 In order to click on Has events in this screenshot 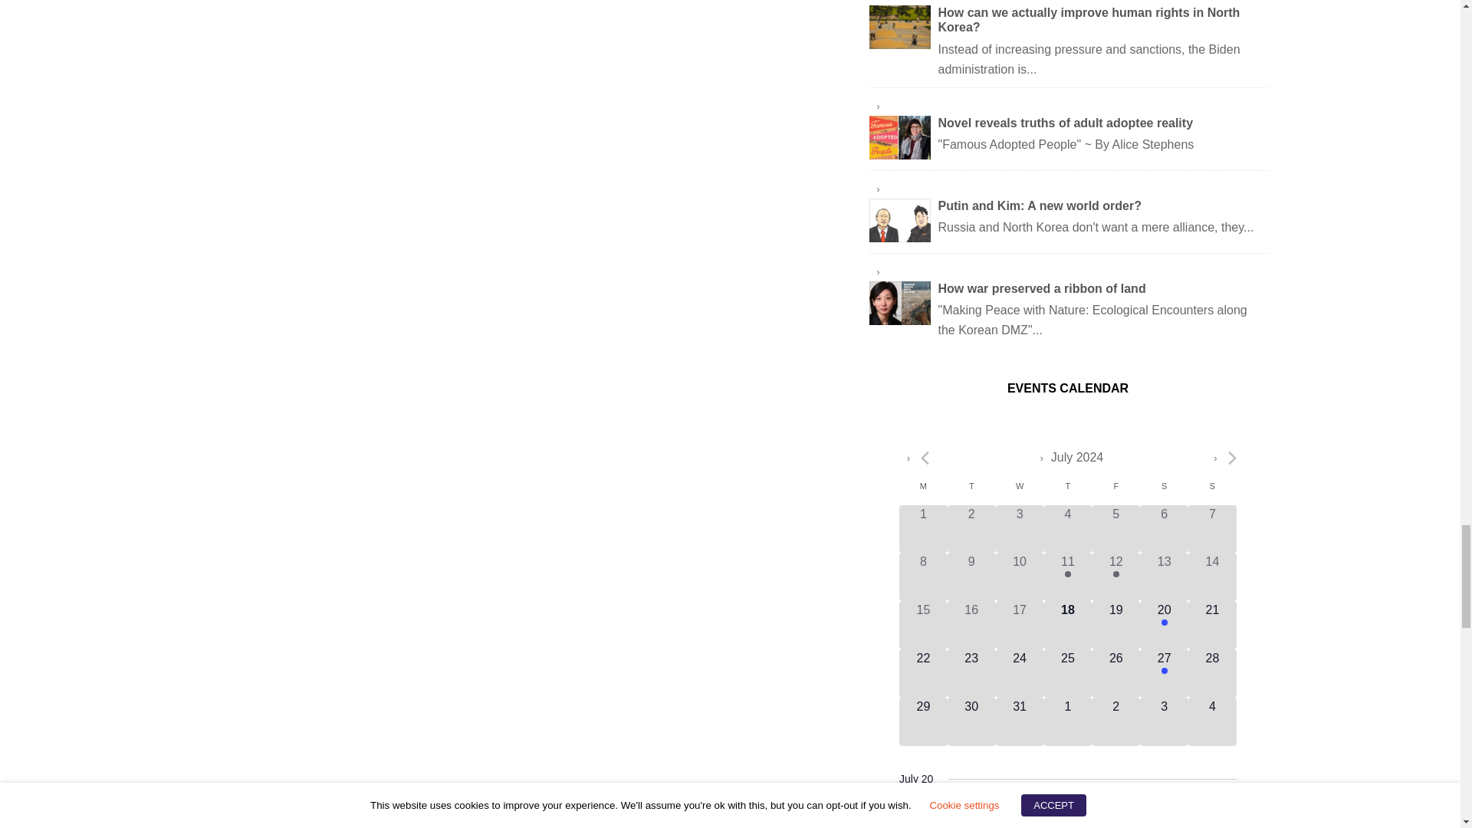, I will do `click(1067, 573)`.